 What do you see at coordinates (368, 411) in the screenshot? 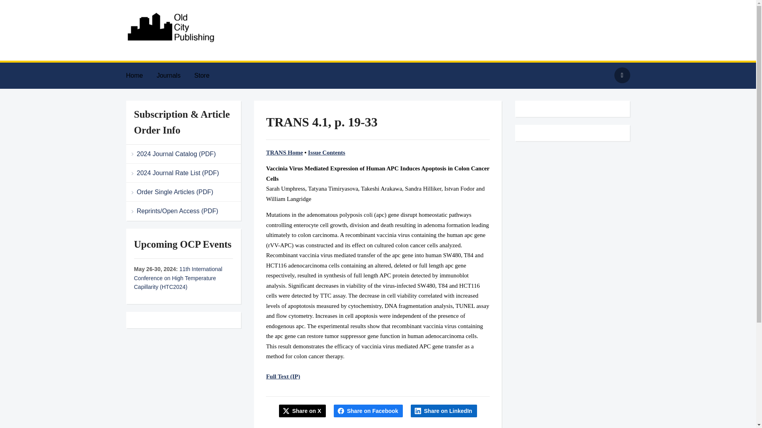
I see `Share on Facebook` at bounding box center [368, 411].